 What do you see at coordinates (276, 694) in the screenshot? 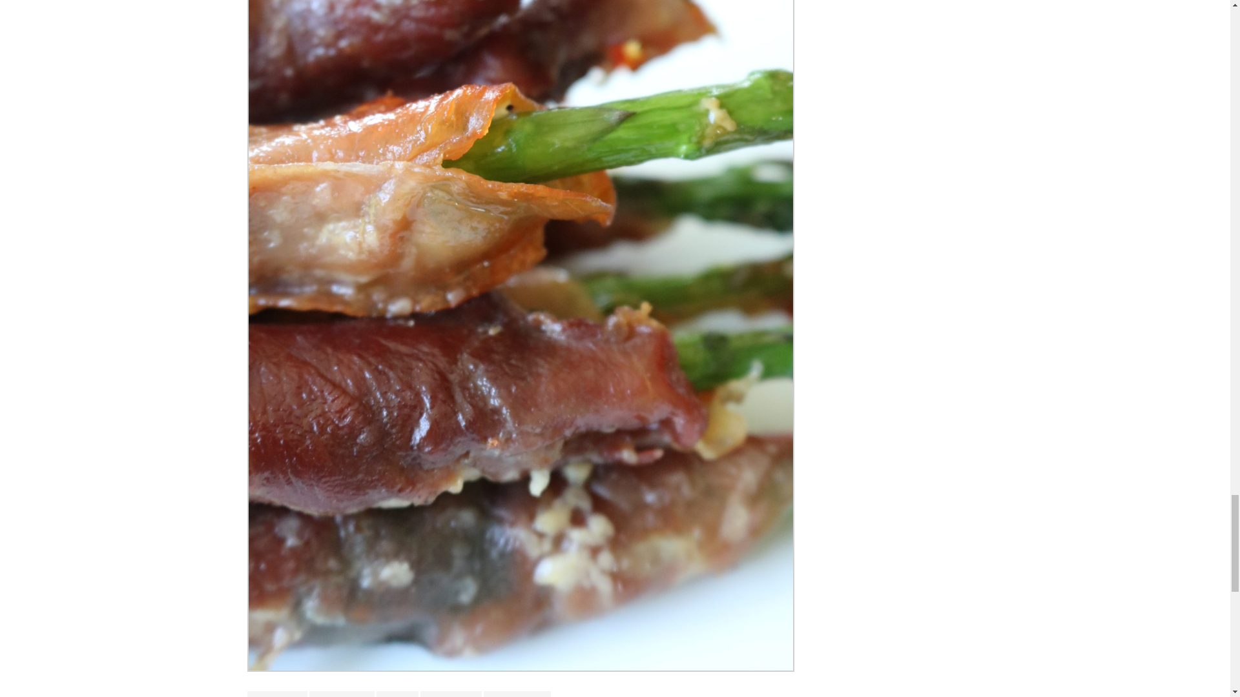
I see `APPETIZER` at bounding box center [276, 694].